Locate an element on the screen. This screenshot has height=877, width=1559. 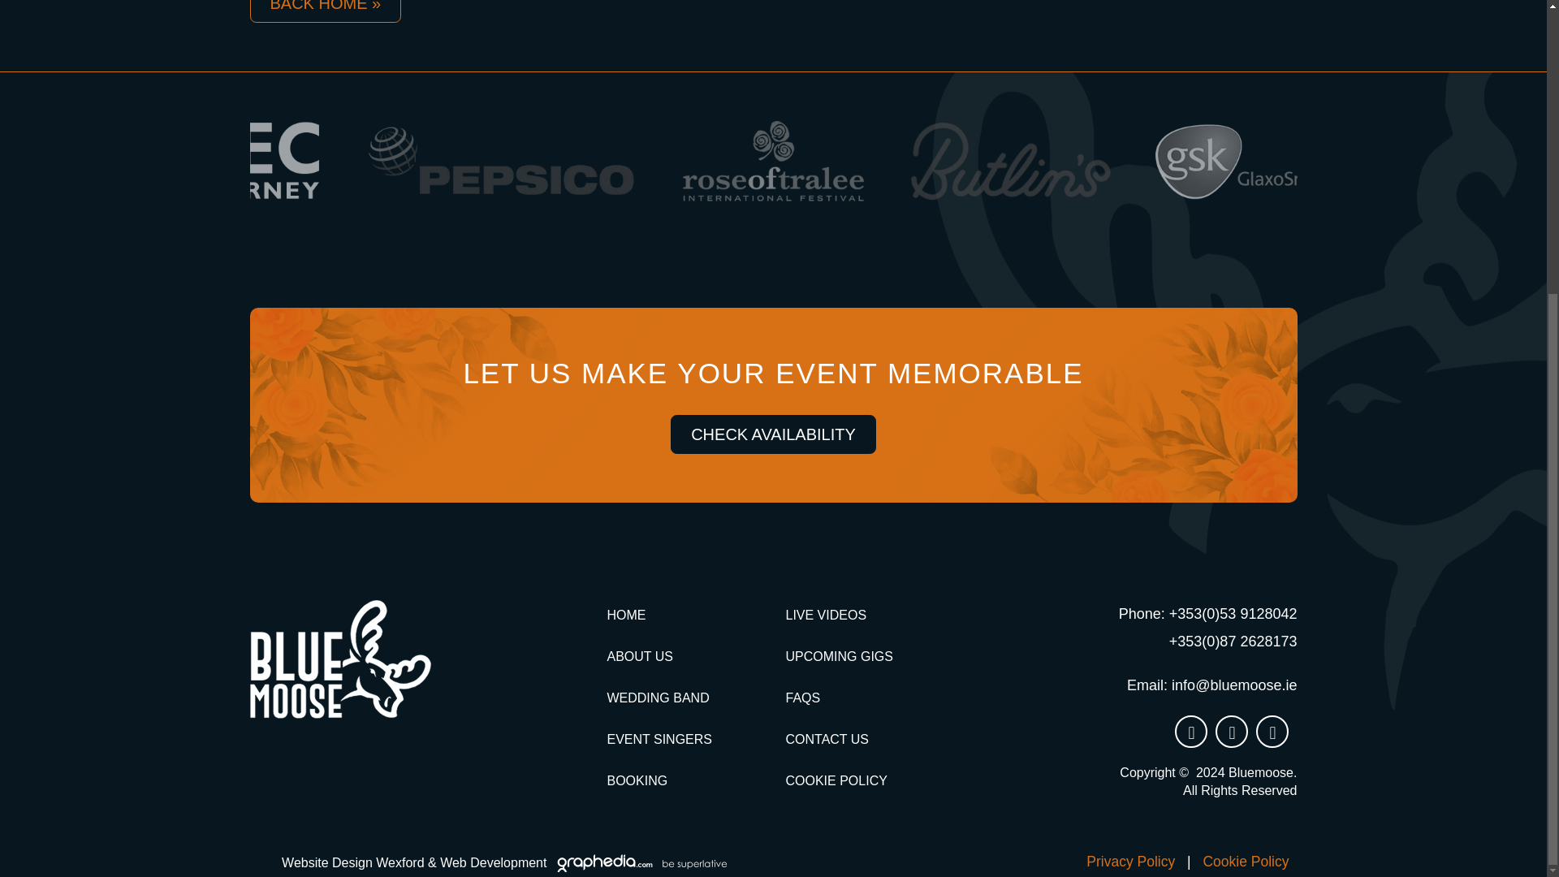
CONTACT US is located at coordinates (827, 739).